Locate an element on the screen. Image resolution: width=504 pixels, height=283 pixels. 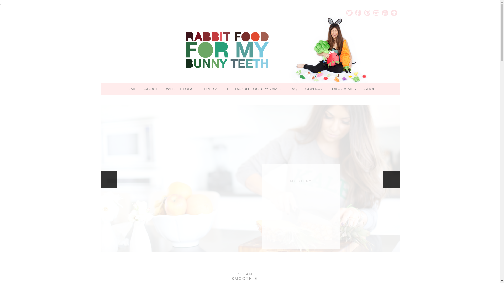
Next is located at coordinates (391, 179).